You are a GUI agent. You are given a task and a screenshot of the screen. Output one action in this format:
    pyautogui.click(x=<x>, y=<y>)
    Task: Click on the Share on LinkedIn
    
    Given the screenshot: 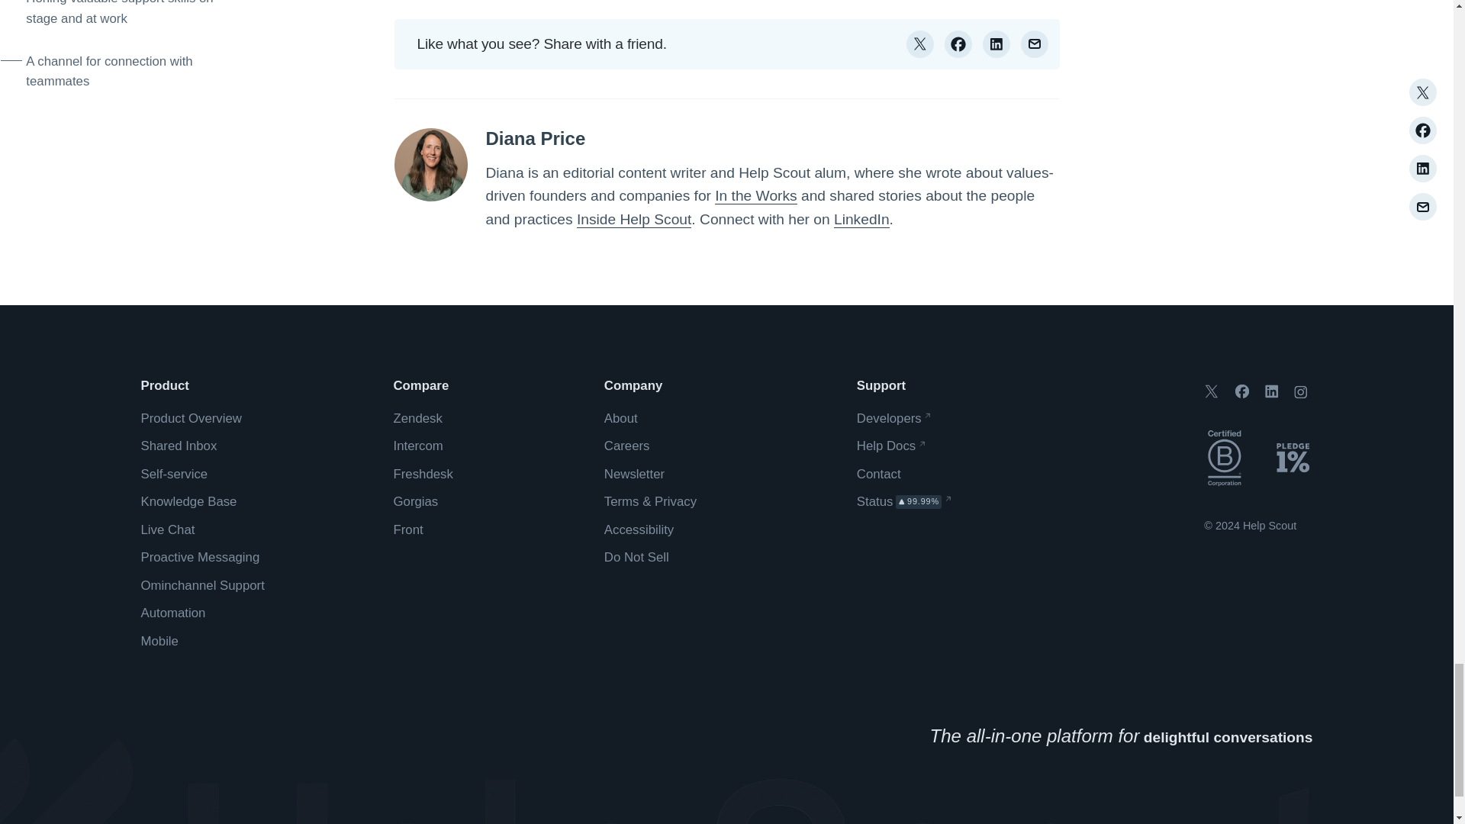 What is the action you would take?
    pyautogui.click(x=997, y=43)
    